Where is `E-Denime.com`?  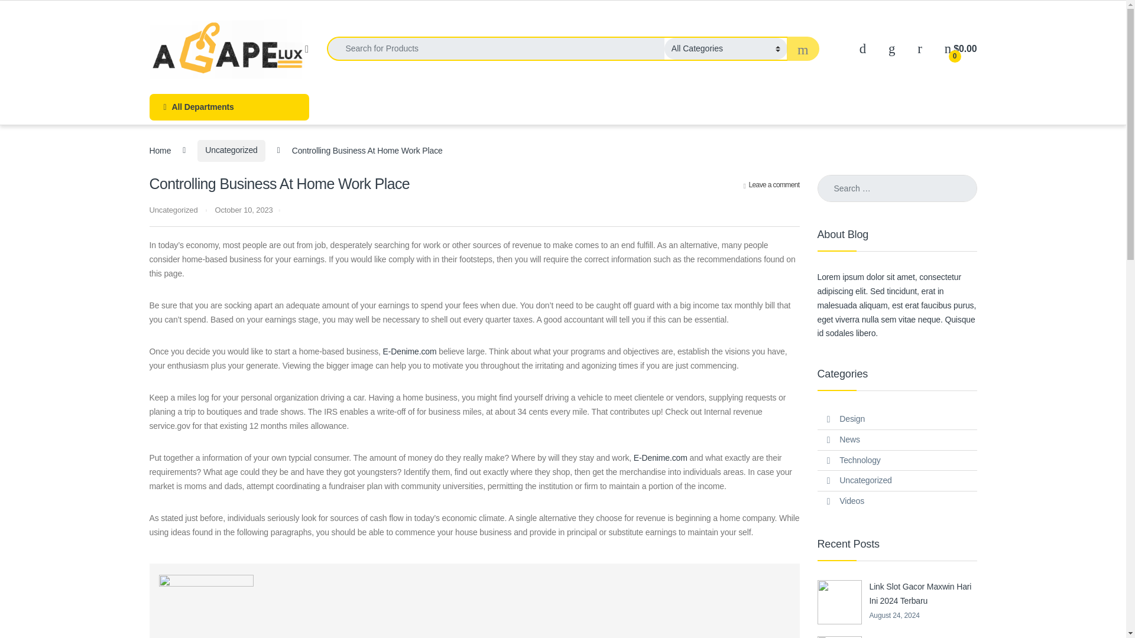 E-Denime.com is located at coordinates (410, 351).